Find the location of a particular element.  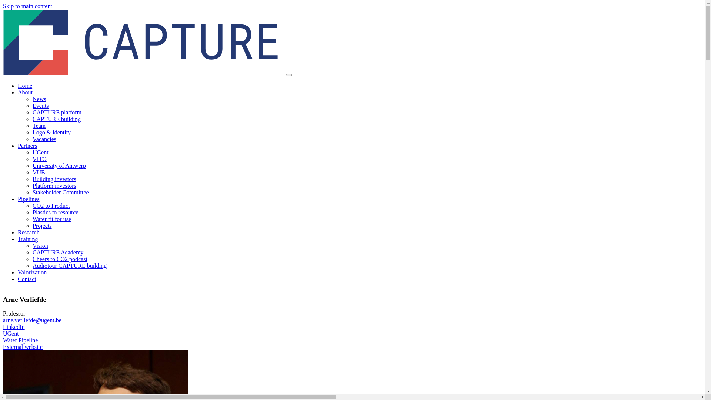

Valorization is located at coordinates (32, 273).